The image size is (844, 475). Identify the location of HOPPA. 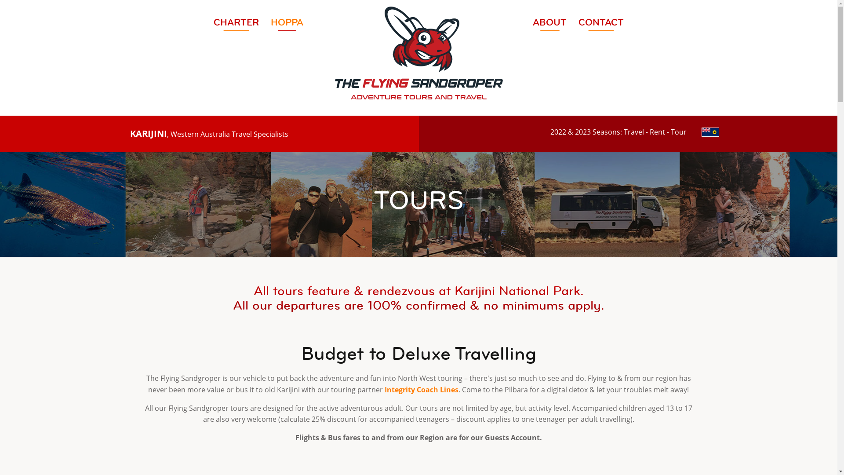
(287, 22).